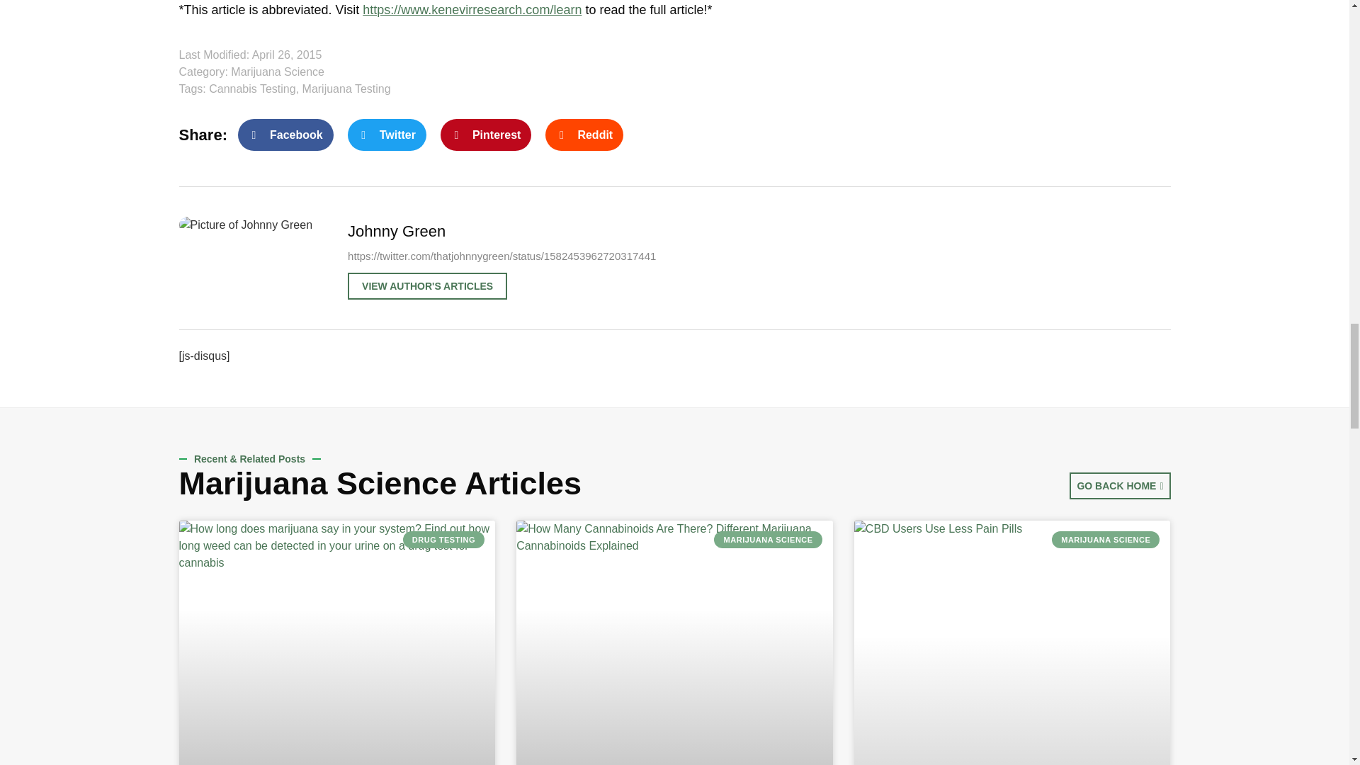 Image resolution: width=1360 pixels, height=765 pixels. Describe the element at coordinates (317, 483) in the screenshot. I see `Marijuana Science` at that location.